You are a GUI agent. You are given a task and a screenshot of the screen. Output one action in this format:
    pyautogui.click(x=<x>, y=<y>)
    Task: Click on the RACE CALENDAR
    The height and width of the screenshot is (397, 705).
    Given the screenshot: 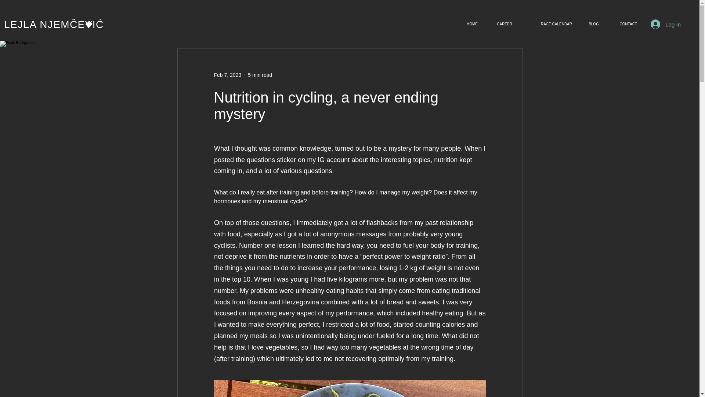 What is the action you would take?
    pyautogui.click(x=547, y=24)
    